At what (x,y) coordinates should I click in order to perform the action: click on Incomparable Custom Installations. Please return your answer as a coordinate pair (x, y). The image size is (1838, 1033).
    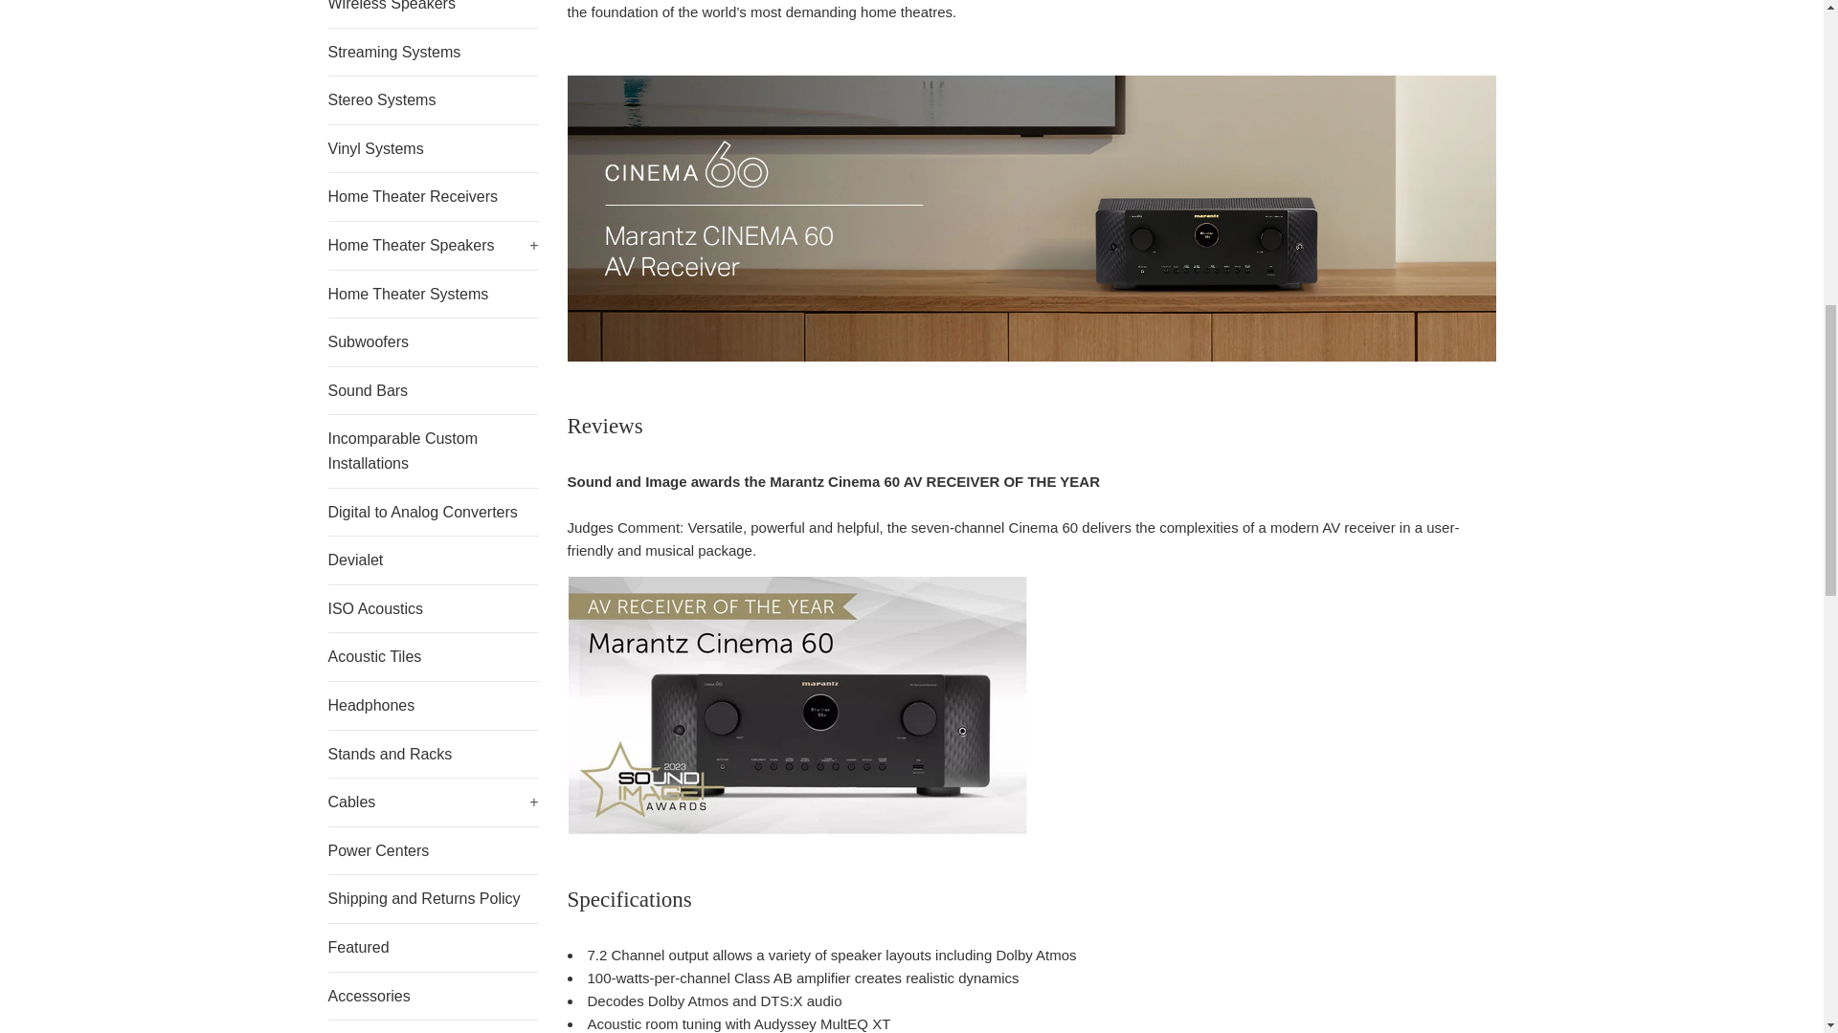
    Looking at the image, I should click on (433, 451).